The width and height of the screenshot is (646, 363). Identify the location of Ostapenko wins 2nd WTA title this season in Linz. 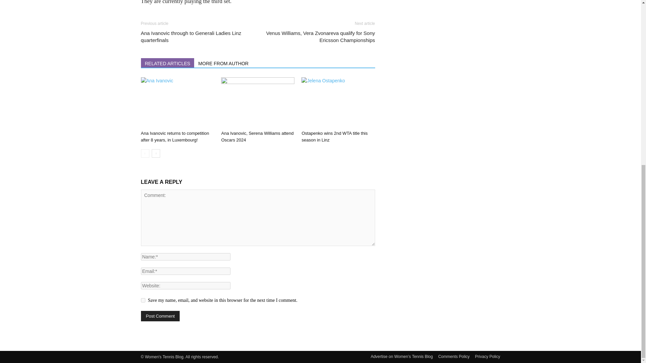
(338, 103).